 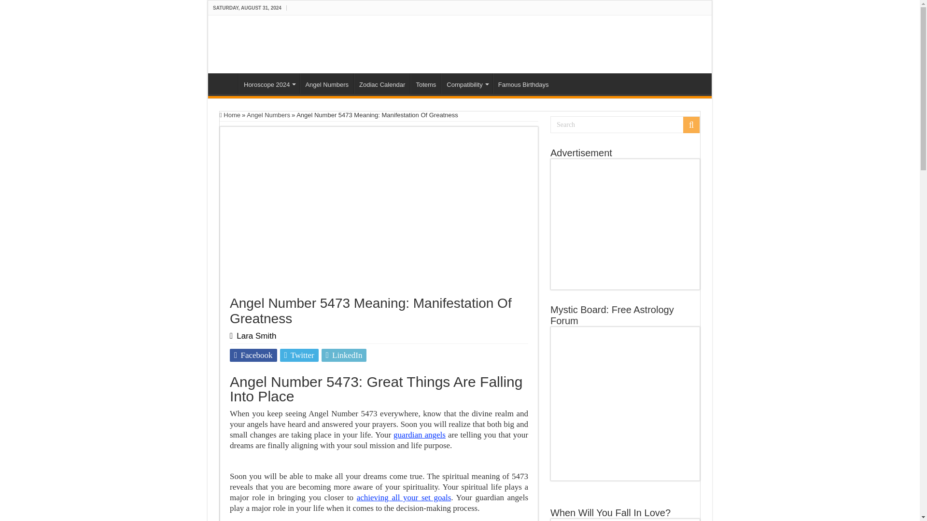 I want to click on LinkedIn, so click(x=344, y=355).